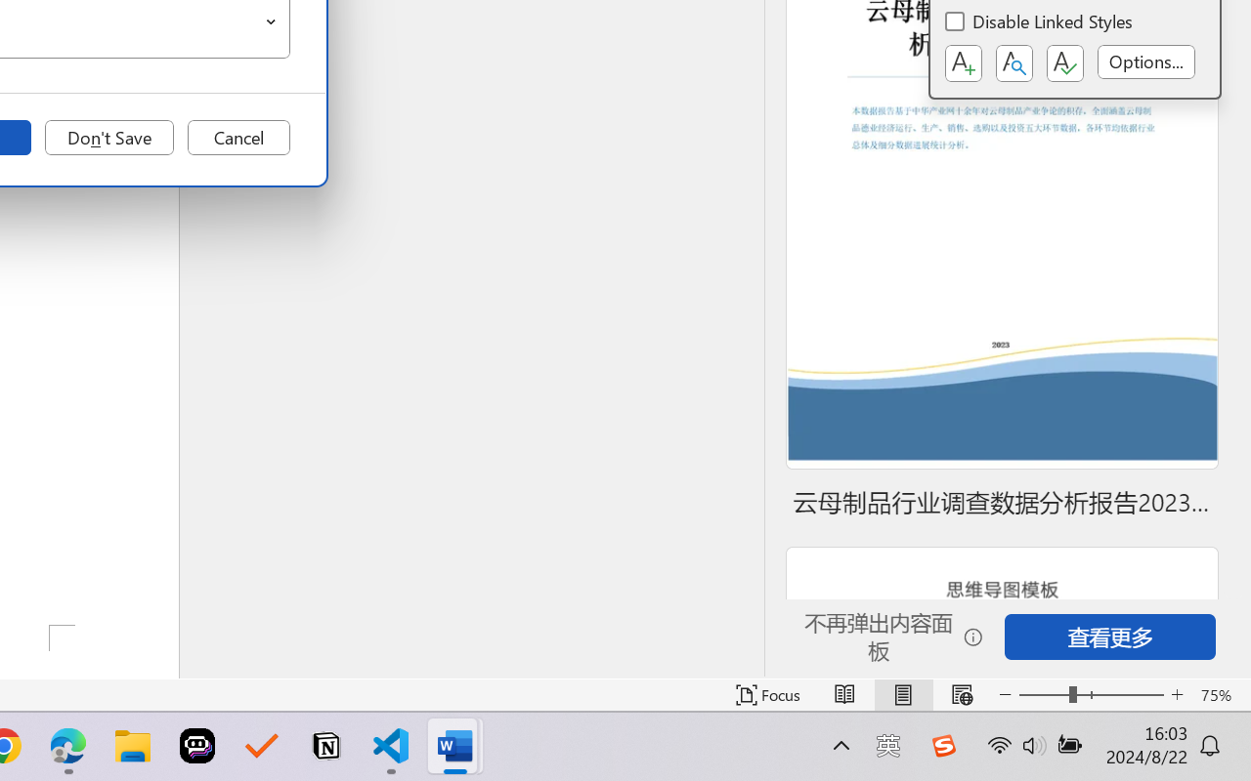 The width and height of the screenshot is (1251, 781). What do you see at coordinates (1040, 23) in the screenshot?
I see `Disable Linked Styles` at bounding box center [1040, 23].